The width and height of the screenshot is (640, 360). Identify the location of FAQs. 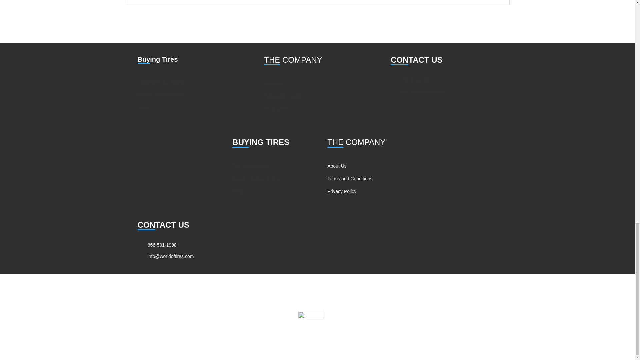
(143, 107).